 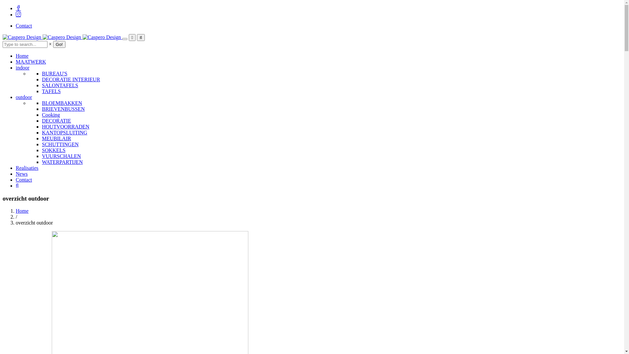 What do you see at coordinates (3, 5) in the screenshot?
I see `Overslaan en naar de inhoud gaan` at bounding box center [3, 5].